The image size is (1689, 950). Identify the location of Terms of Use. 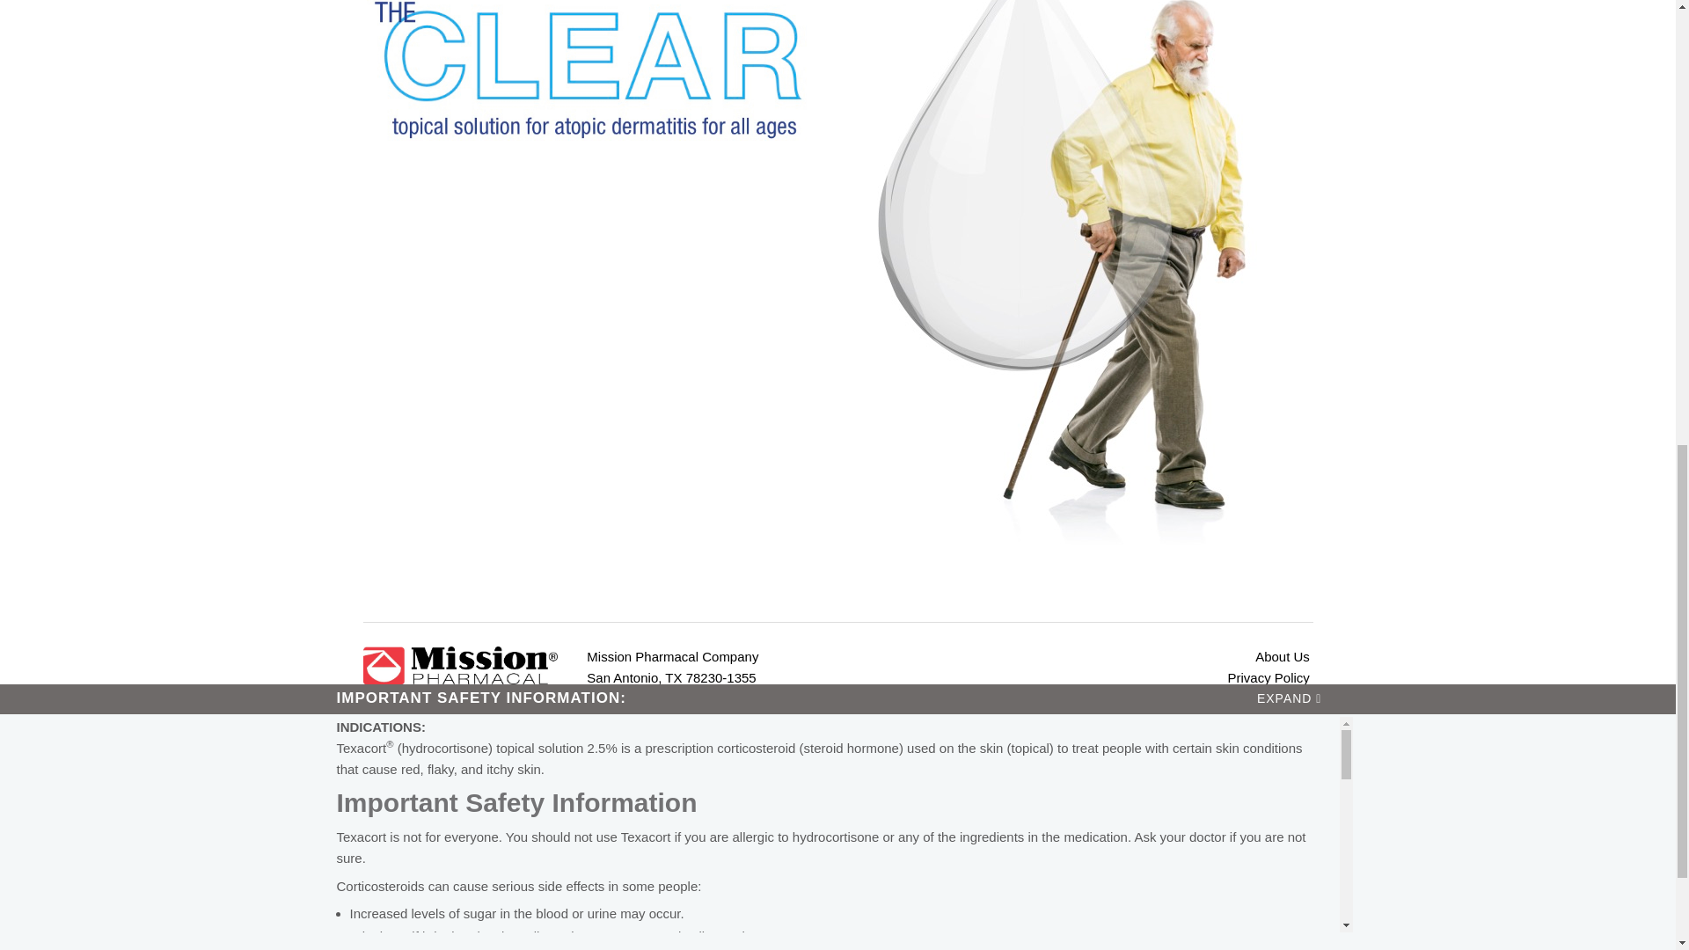
(1121, 698).